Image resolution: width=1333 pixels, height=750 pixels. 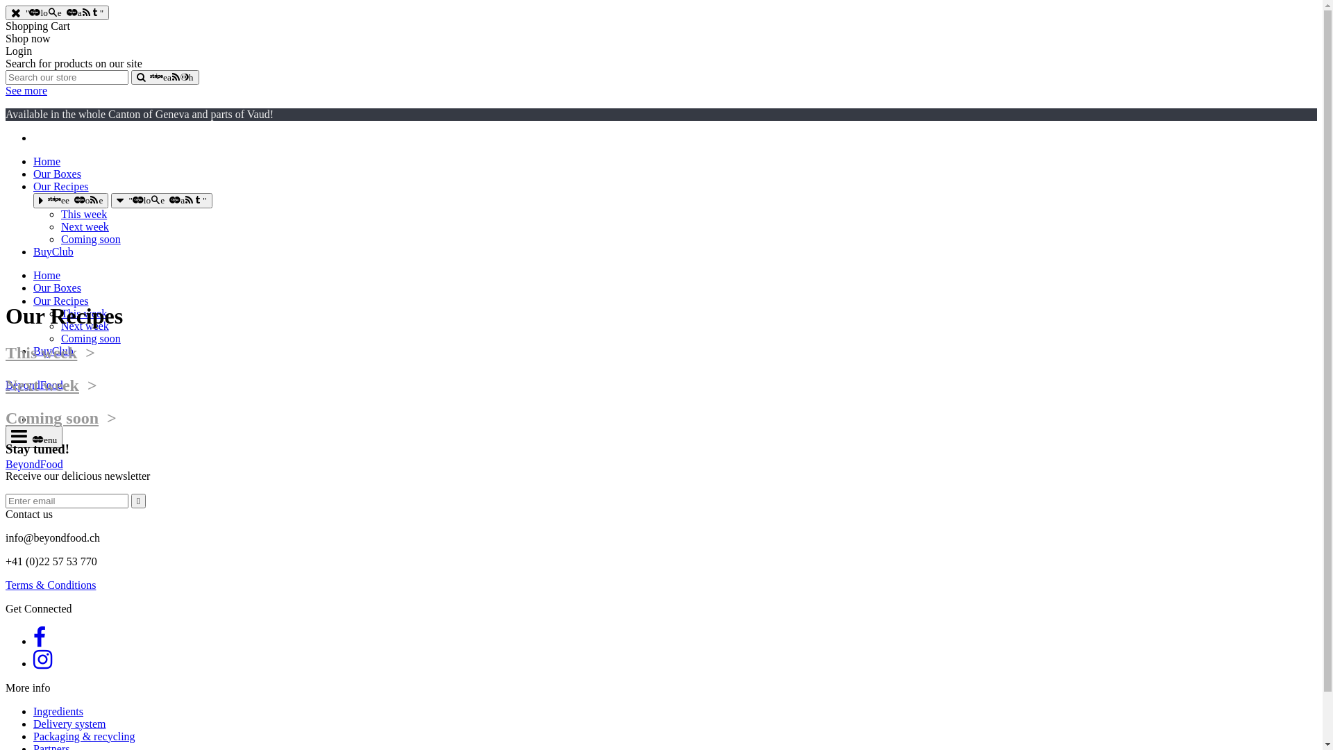 I want to click on BuyClub, so click(x=53, y=251).